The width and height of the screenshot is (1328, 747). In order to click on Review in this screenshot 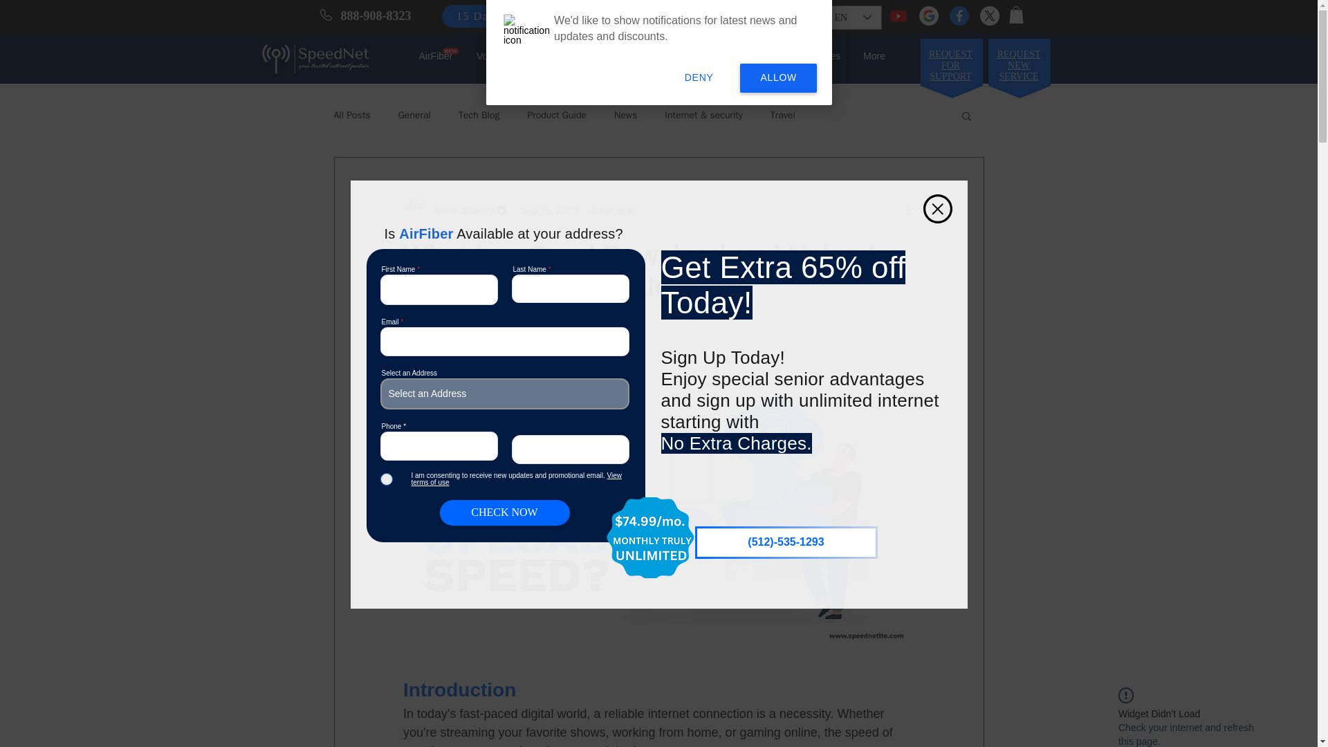, I will do `click(635, 55)`.